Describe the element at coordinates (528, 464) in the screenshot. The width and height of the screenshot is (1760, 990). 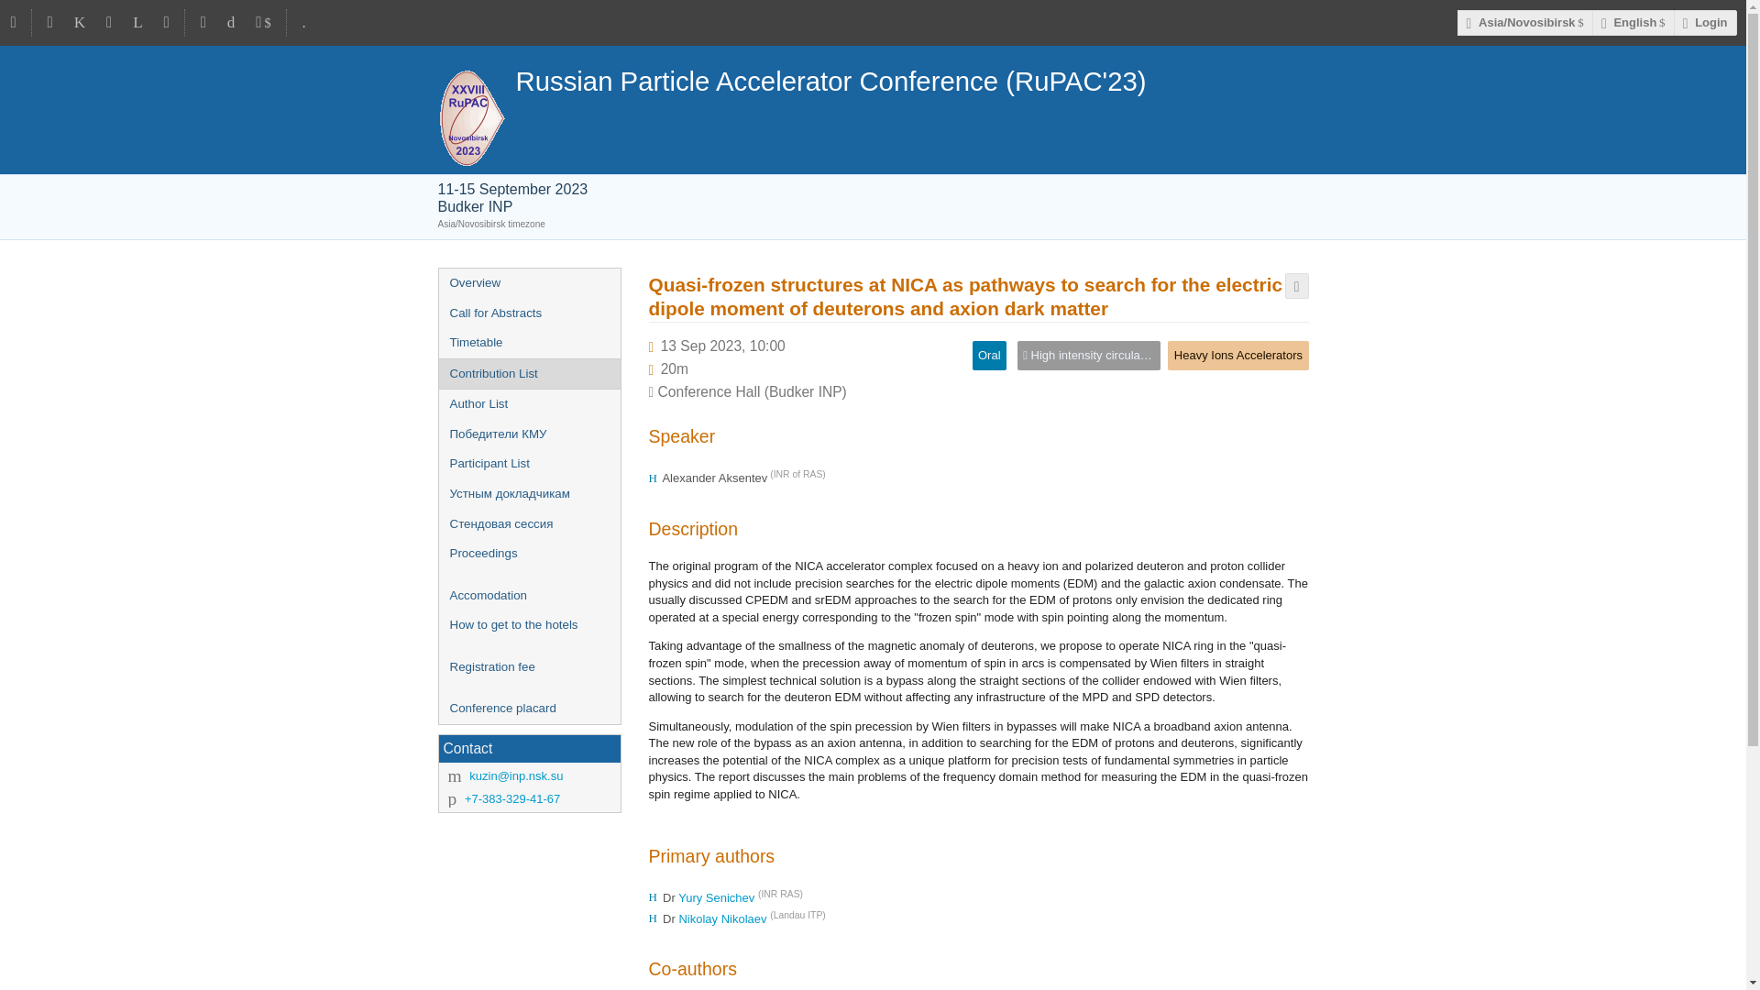
I see `Participant List` at that location.